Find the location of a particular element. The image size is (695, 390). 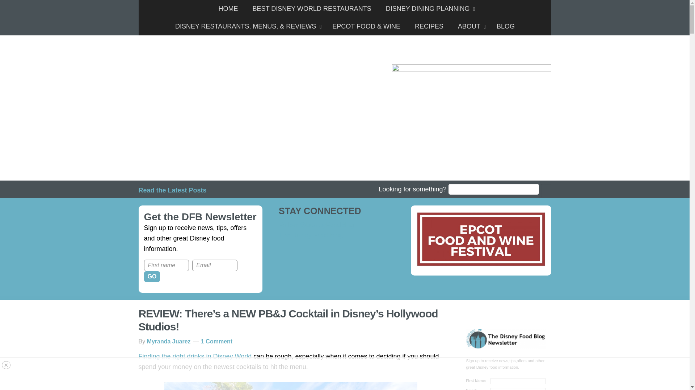

HOME is located at coordinates (228, 9).